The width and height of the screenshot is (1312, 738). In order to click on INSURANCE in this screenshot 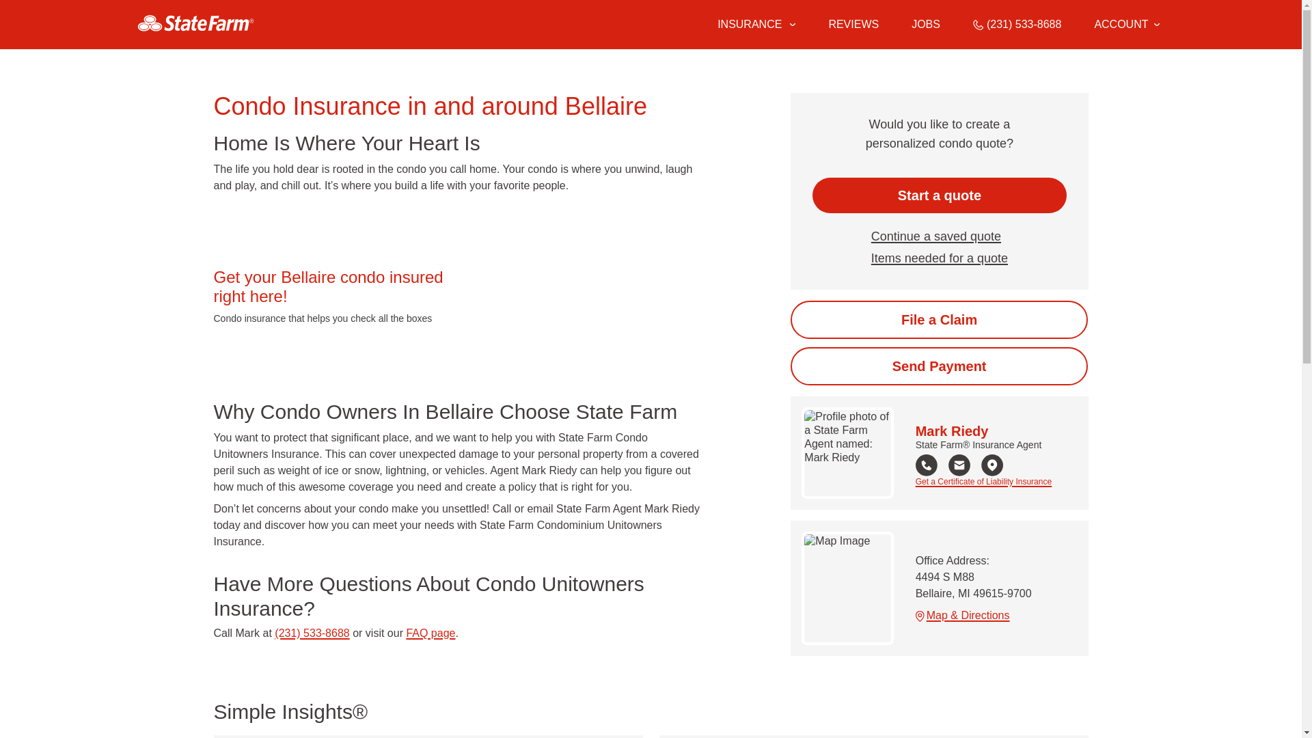, I will do `click(748, 25)`.